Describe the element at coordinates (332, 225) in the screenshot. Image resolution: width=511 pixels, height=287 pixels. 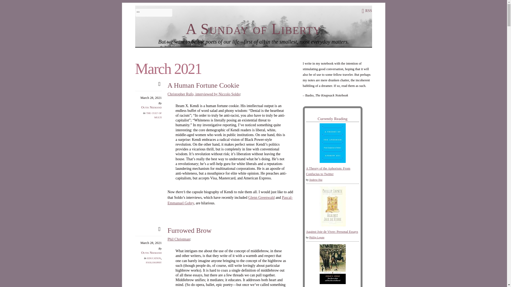
I see `Against Joie de Vivre: Personal Essays` at that location.